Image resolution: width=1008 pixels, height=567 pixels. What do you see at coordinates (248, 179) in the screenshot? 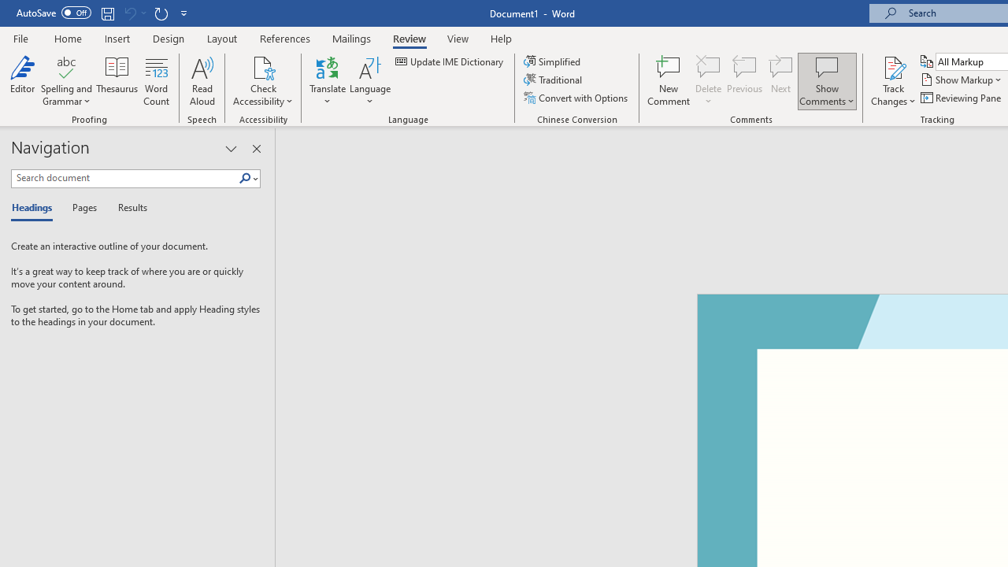
I see `Search` at bounding box center [248, 179].